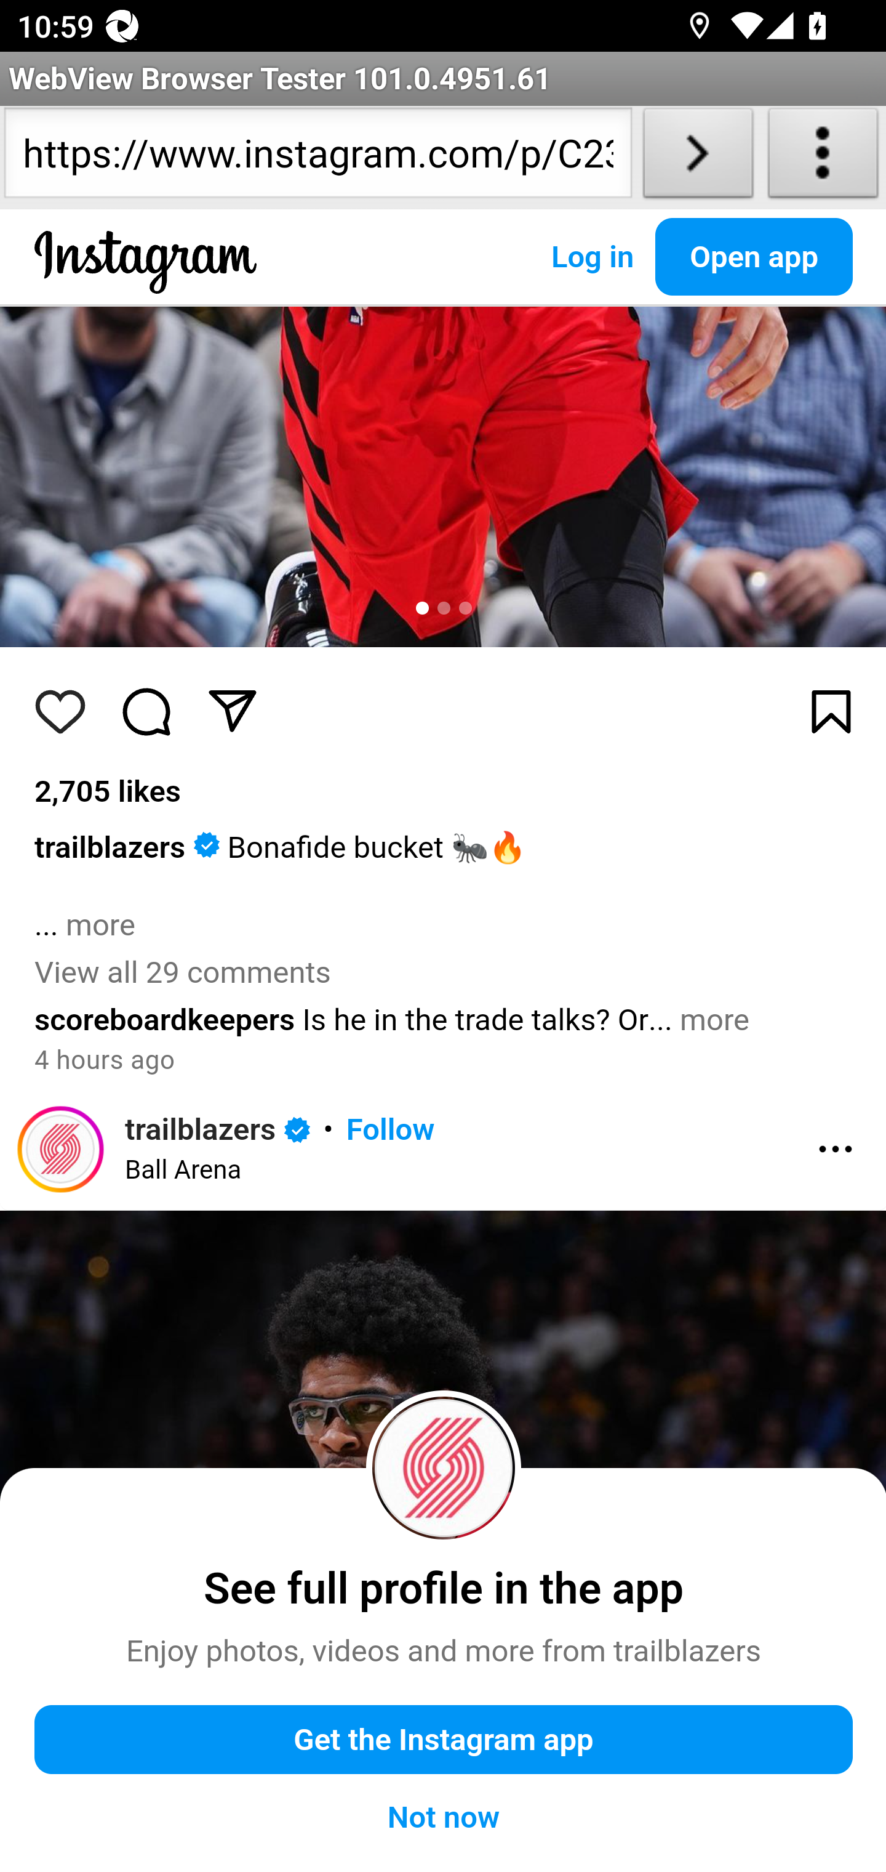 The height and width of the screenshot is (1872, 886). Describe the element at coordinates (105, 1062) in the screenshot. I see `4 hours ago Feb 3, 2024` at that location.